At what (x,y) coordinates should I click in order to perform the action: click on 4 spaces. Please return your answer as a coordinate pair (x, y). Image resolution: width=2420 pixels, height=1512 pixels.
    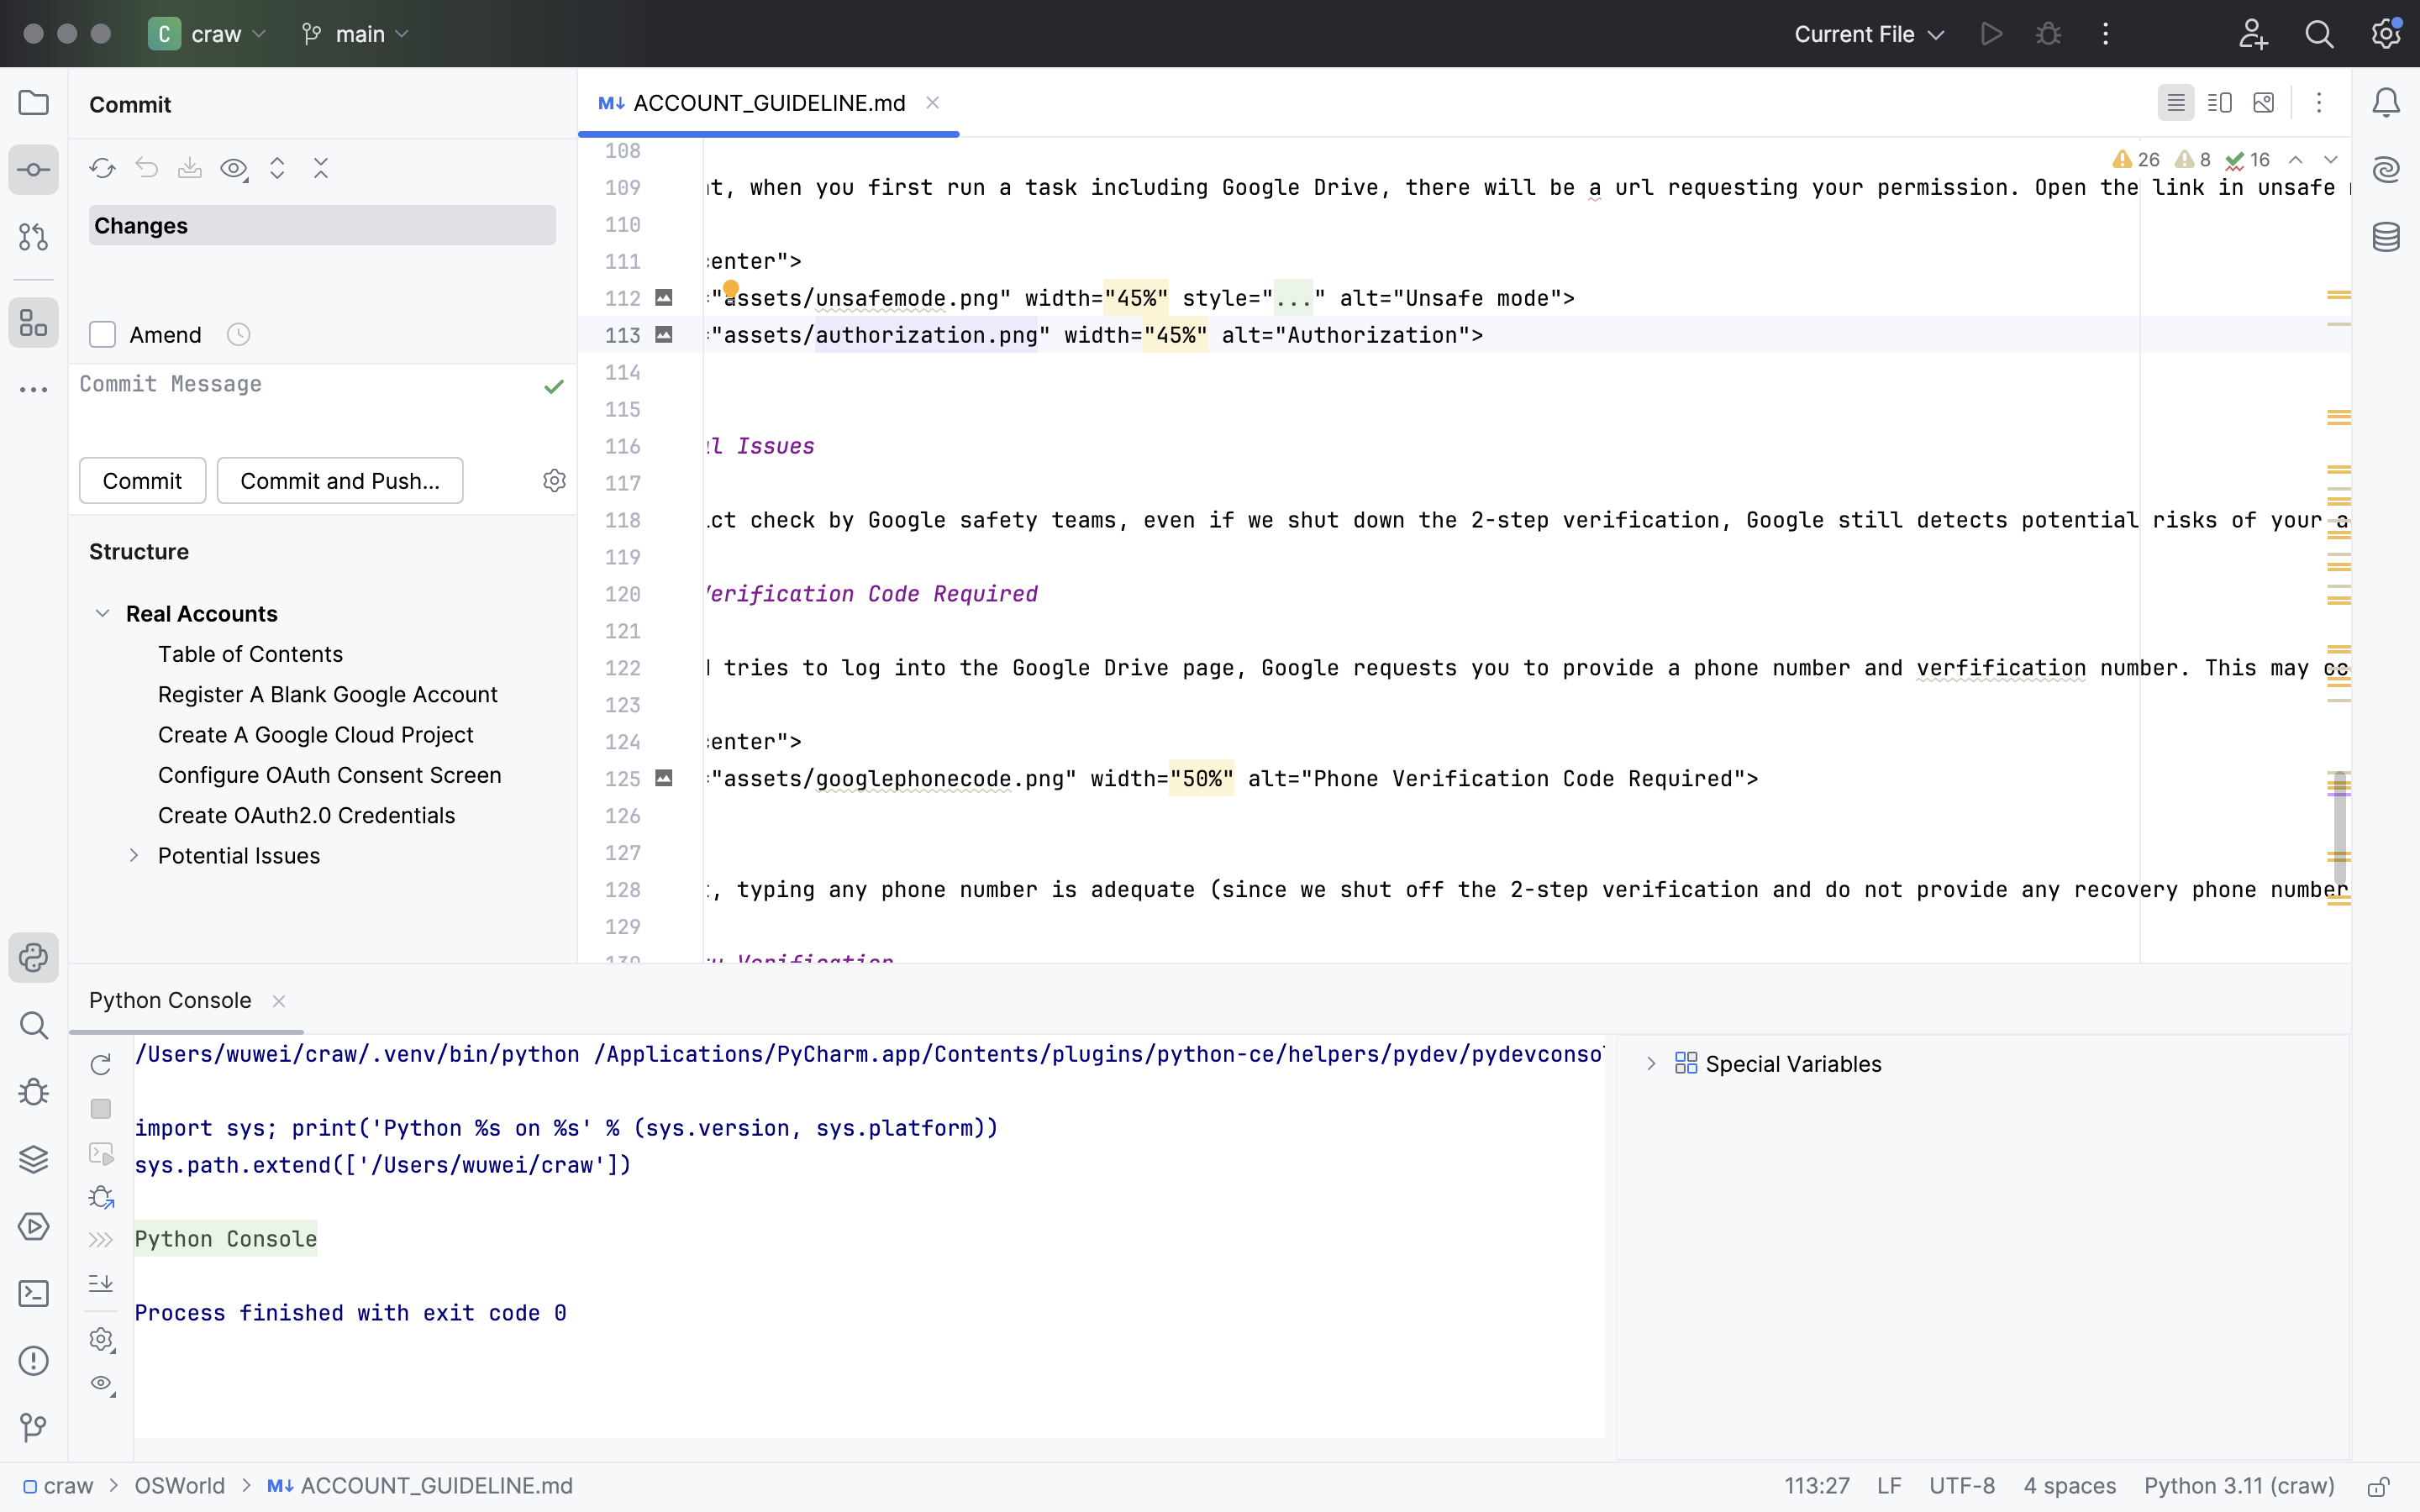
    Looking at the image, I should click on (2070, 1488).